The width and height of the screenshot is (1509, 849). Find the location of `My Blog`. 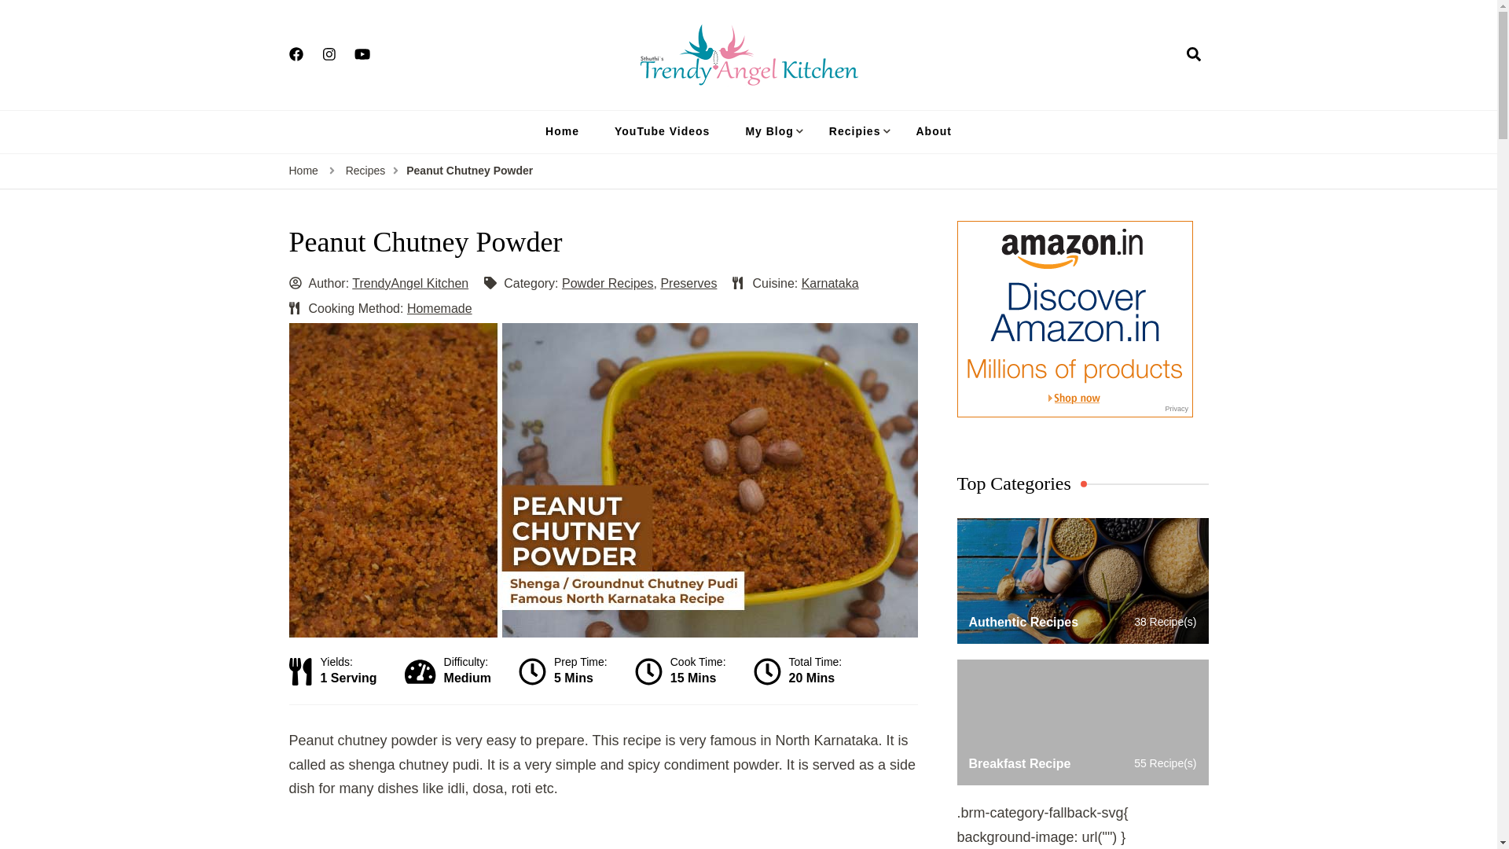

My Blog is located at coordinates (769, 132).